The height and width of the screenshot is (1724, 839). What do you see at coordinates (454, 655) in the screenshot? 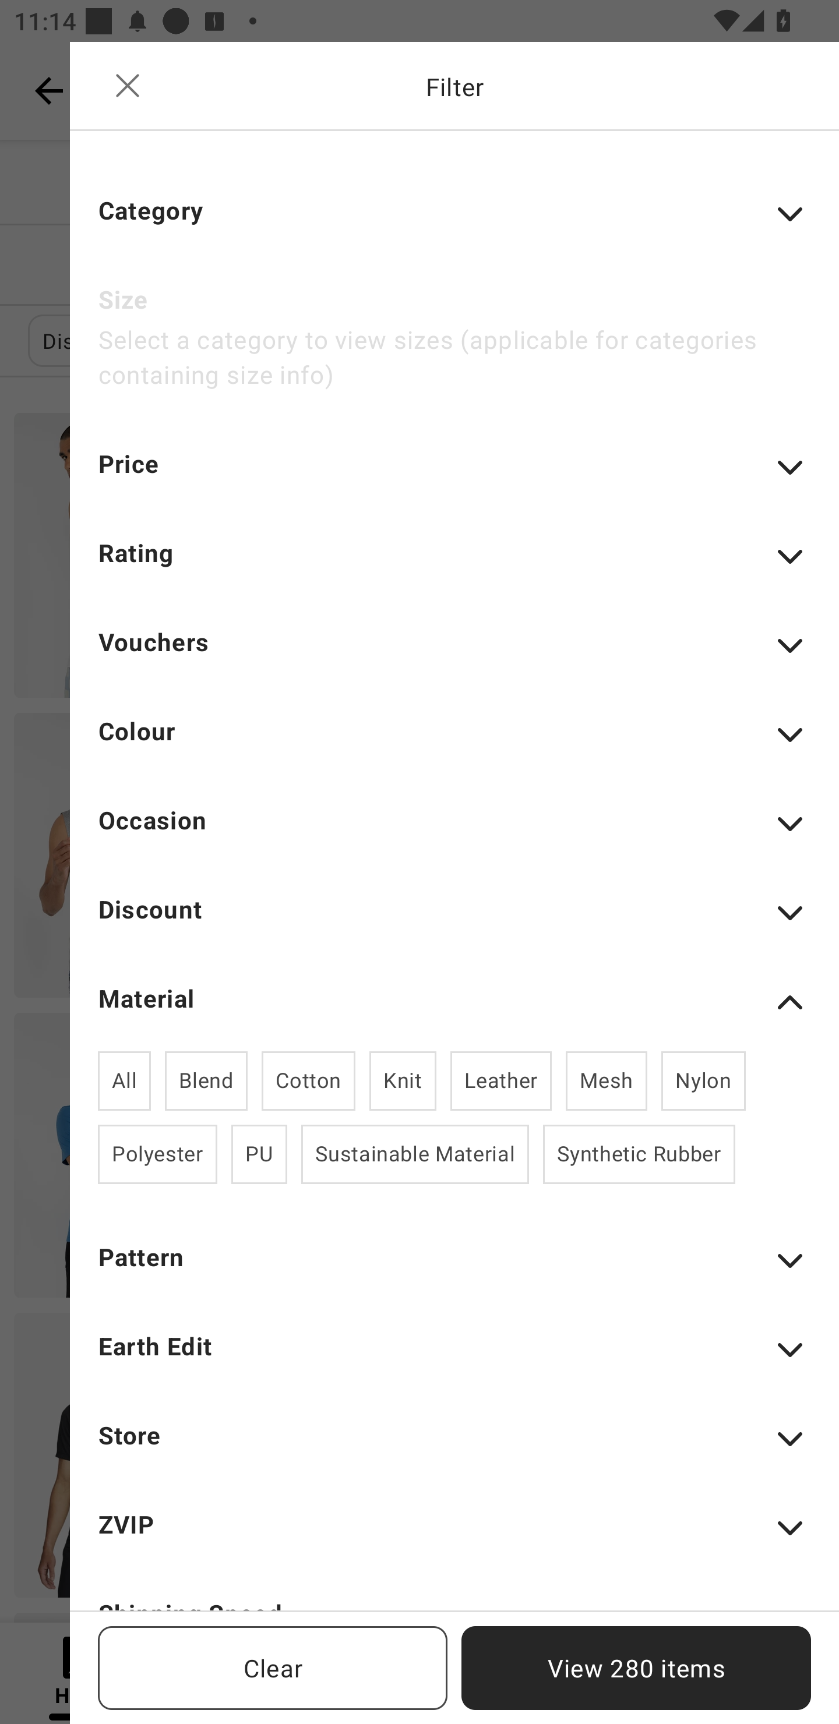
I see `Vouchers` at bounding box center [454, 655].